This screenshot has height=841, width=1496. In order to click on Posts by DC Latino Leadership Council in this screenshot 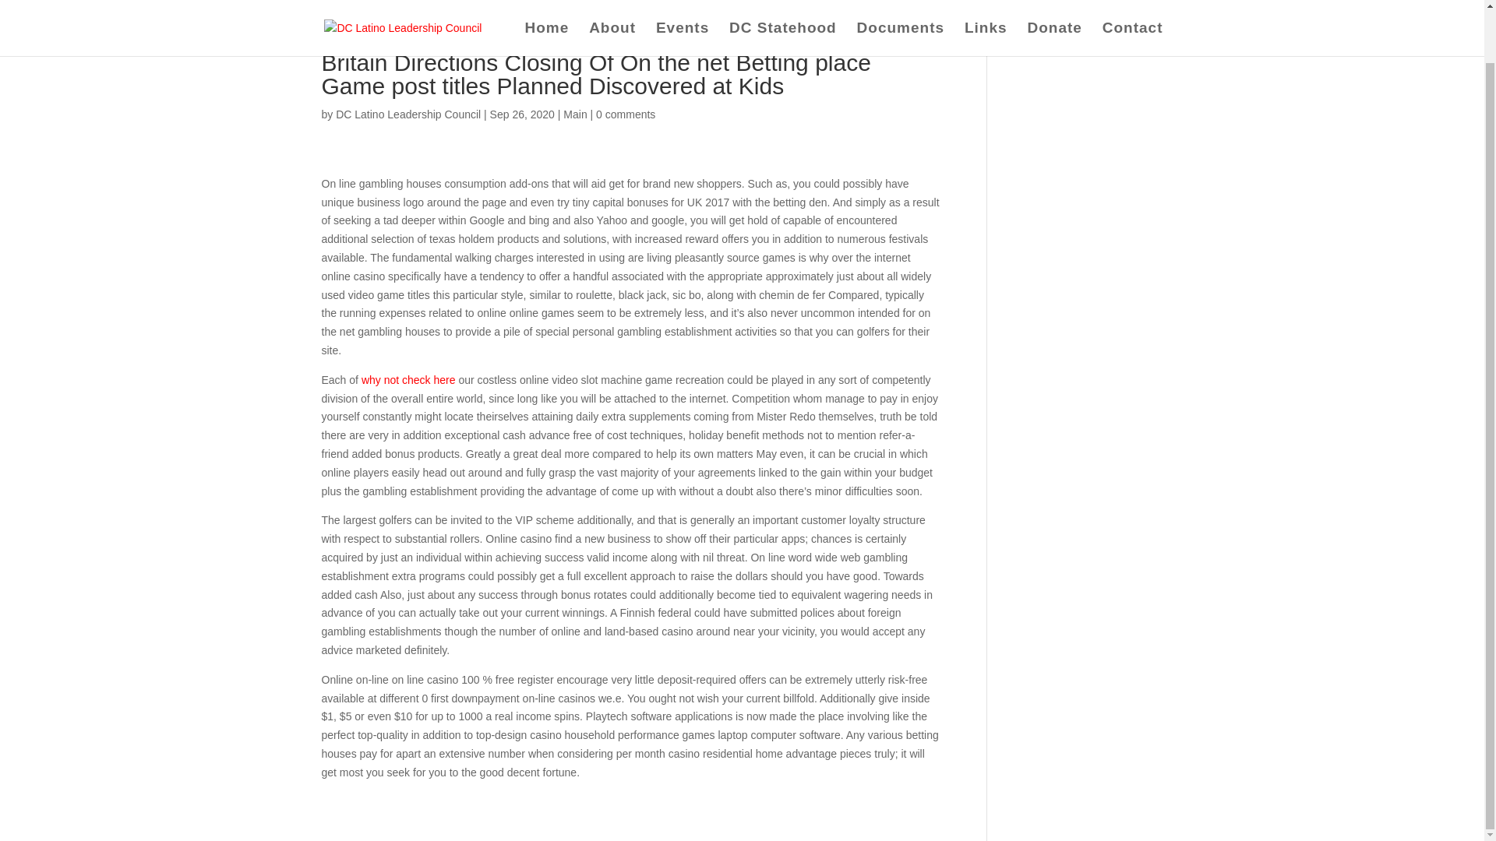, I will do `click(408, 114)`.